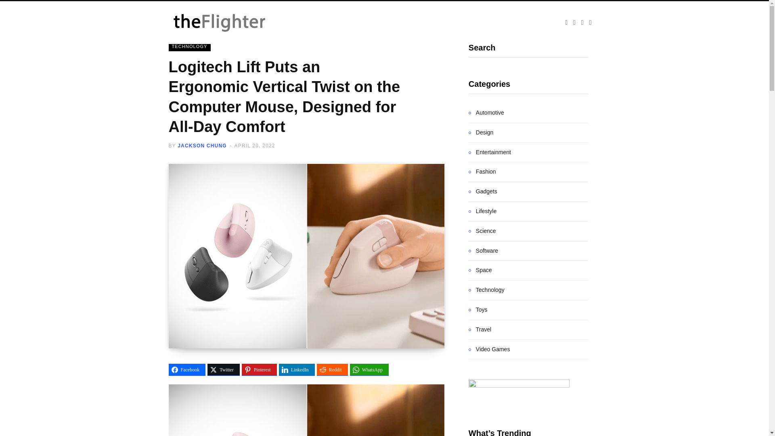 This screenshot has height=436, width=775. Describe the element at coordinates (297, 369) in the screenshot. I see `LinkedIn` at that location.